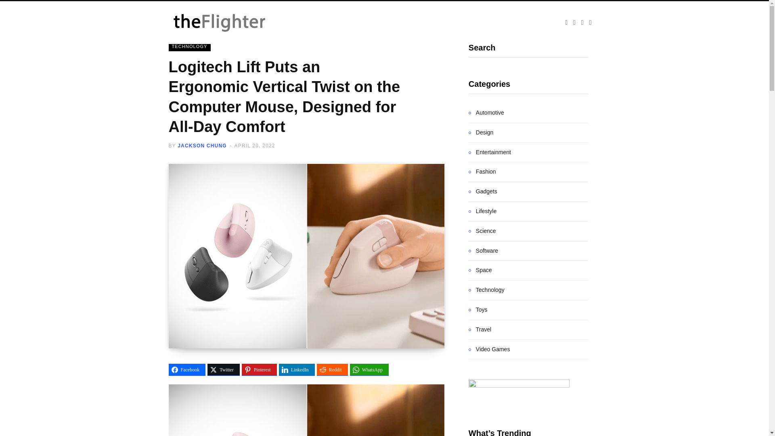 This screenshot has height=436, width=775. Describe the element at coordinates (297, 369) in the screenshot. I see `LinkedIn` at that location.